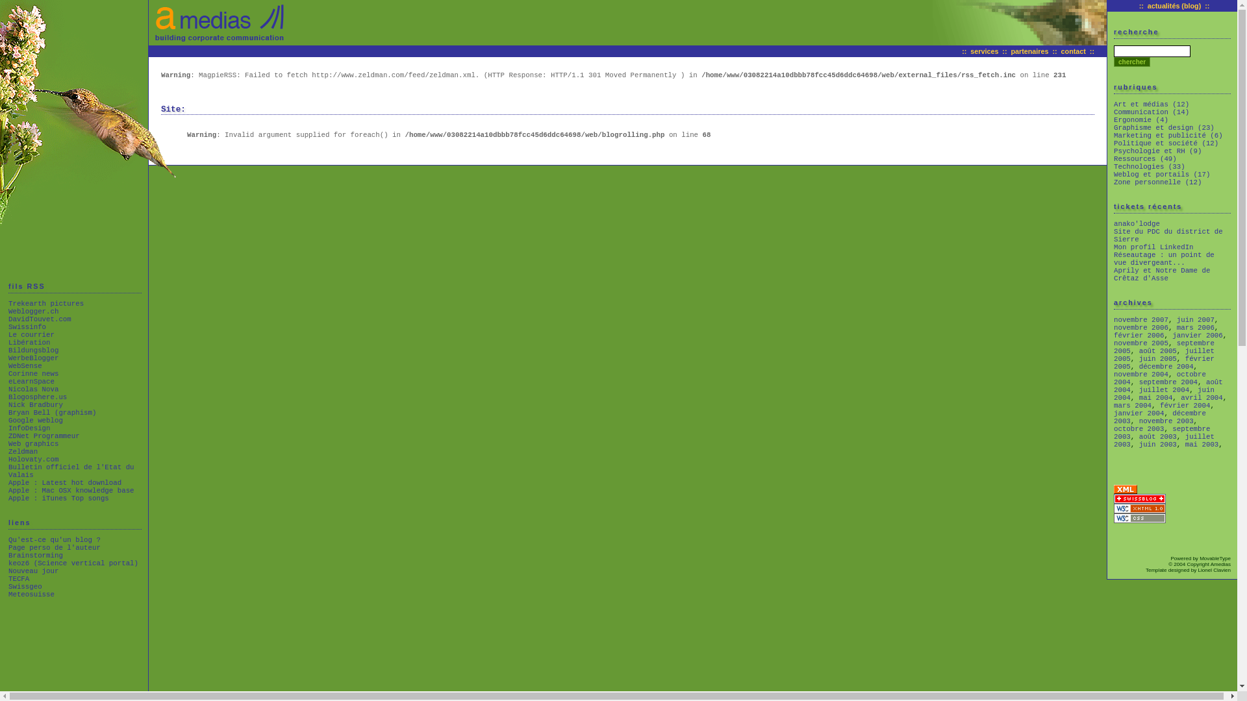  What do you see at coordinates (1196, 328) in the screenshot?
I see `mars 2006` at bounding box center [1196, 328].